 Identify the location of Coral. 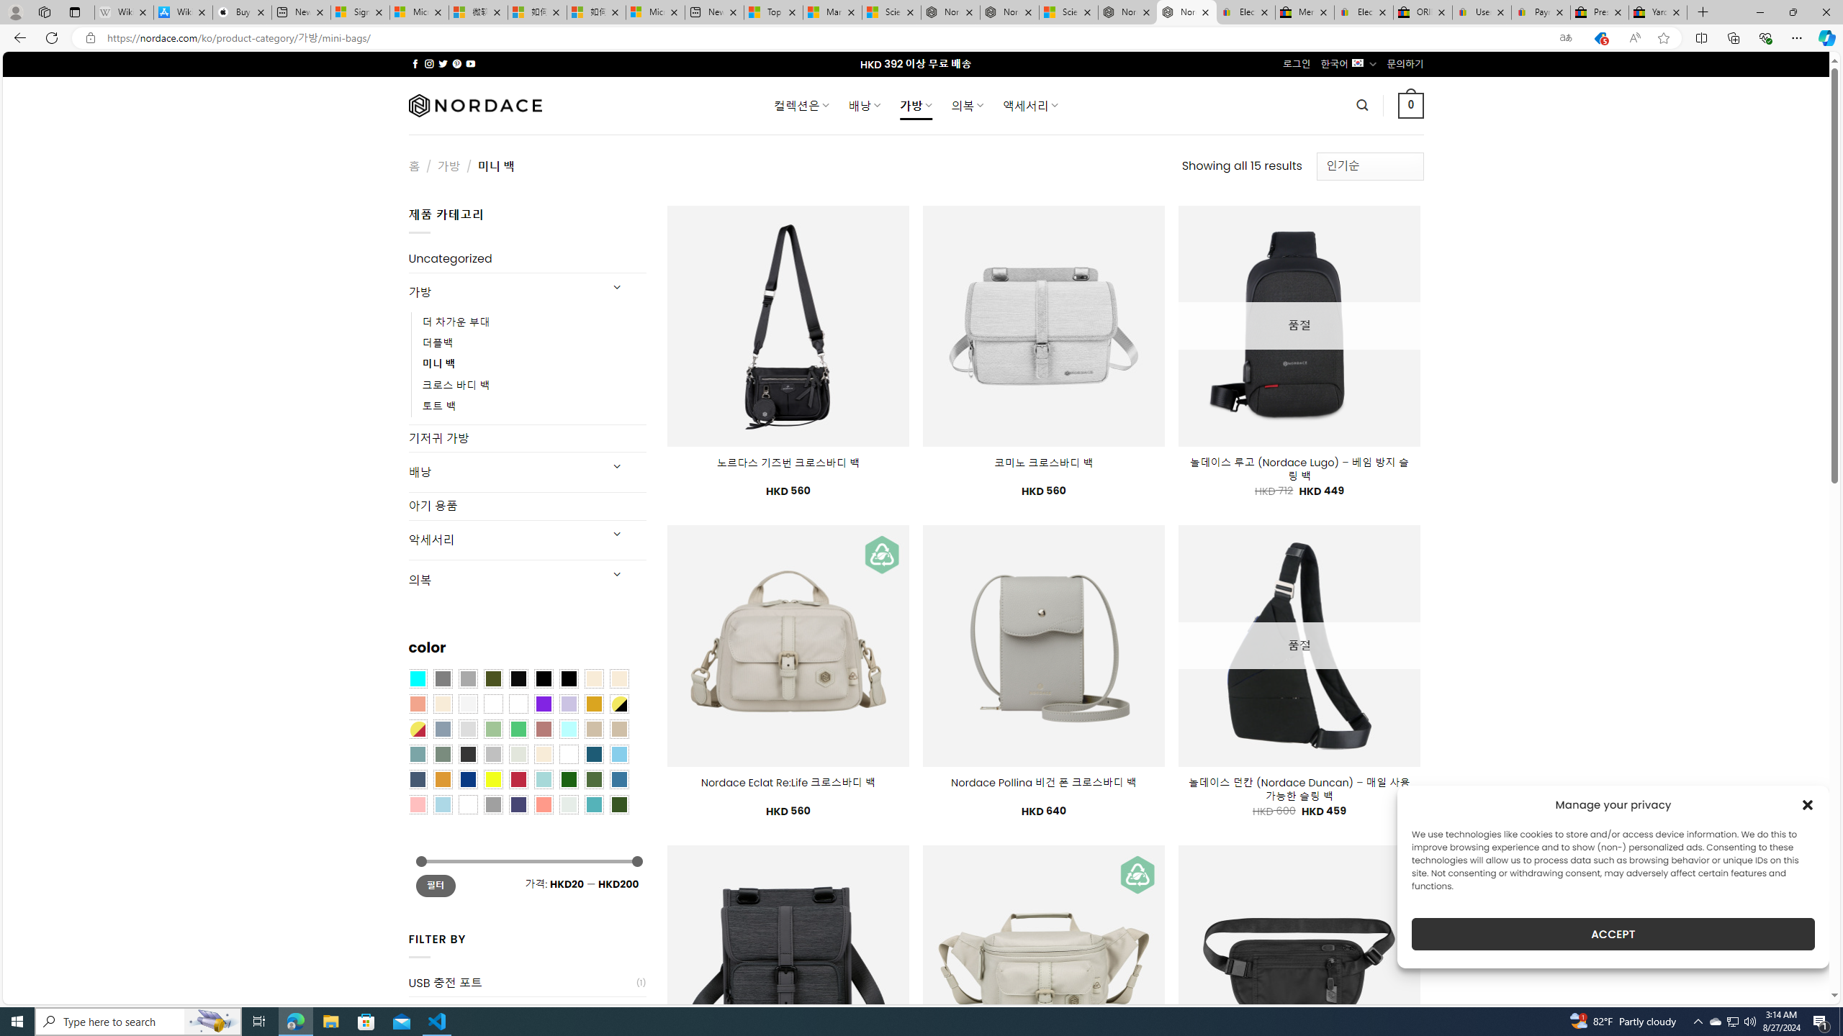
(417, 703).